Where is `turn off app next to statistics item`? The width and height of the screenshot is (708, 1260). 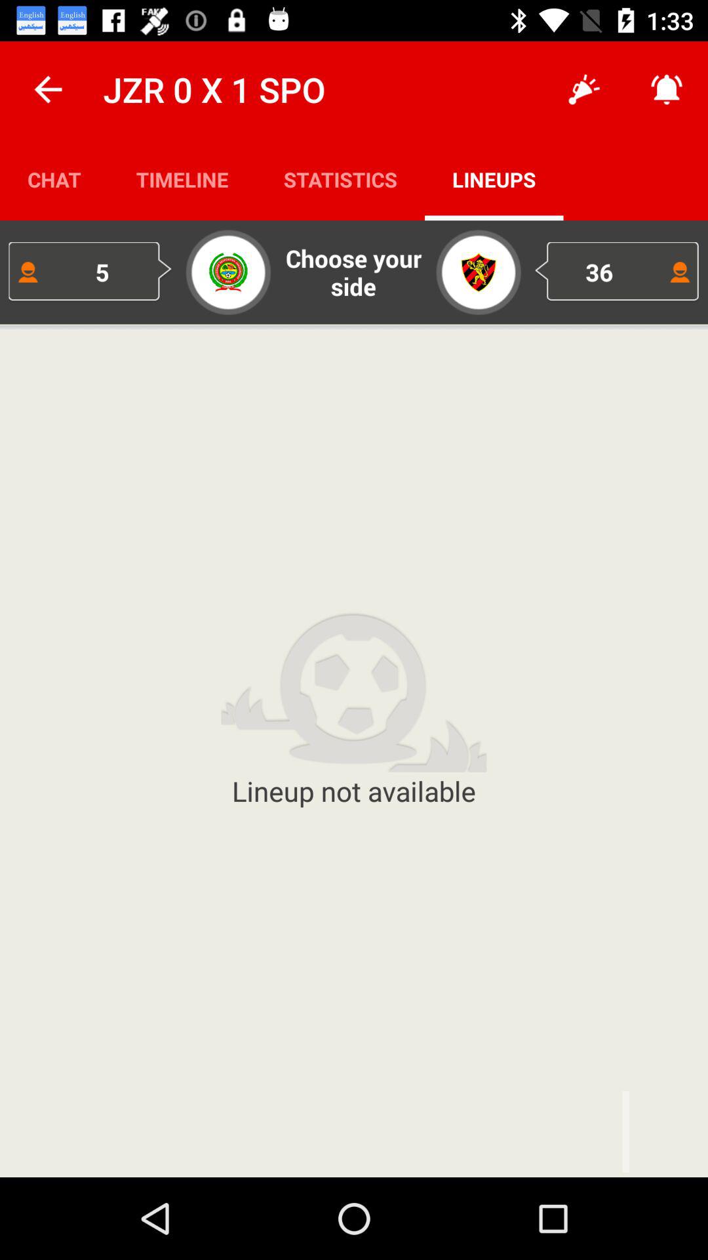 turn off app next to statistics item is located at coordinates (182, 178).